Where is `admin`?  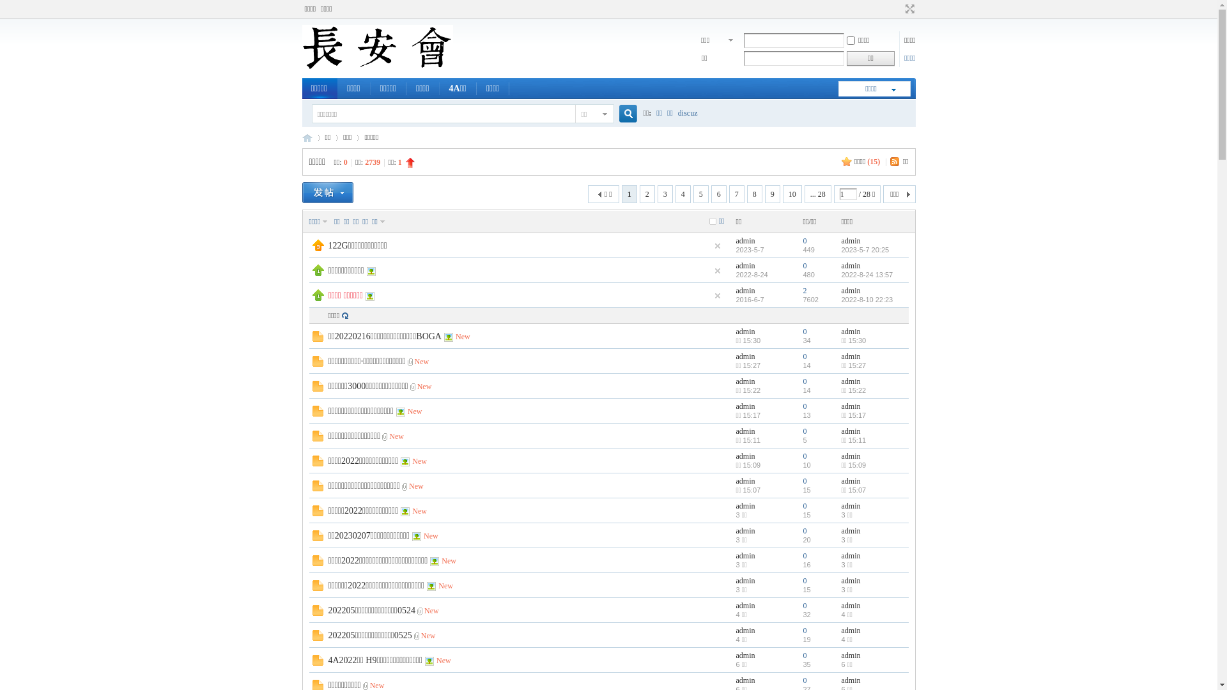 admin is located at coordinates (851, 431).